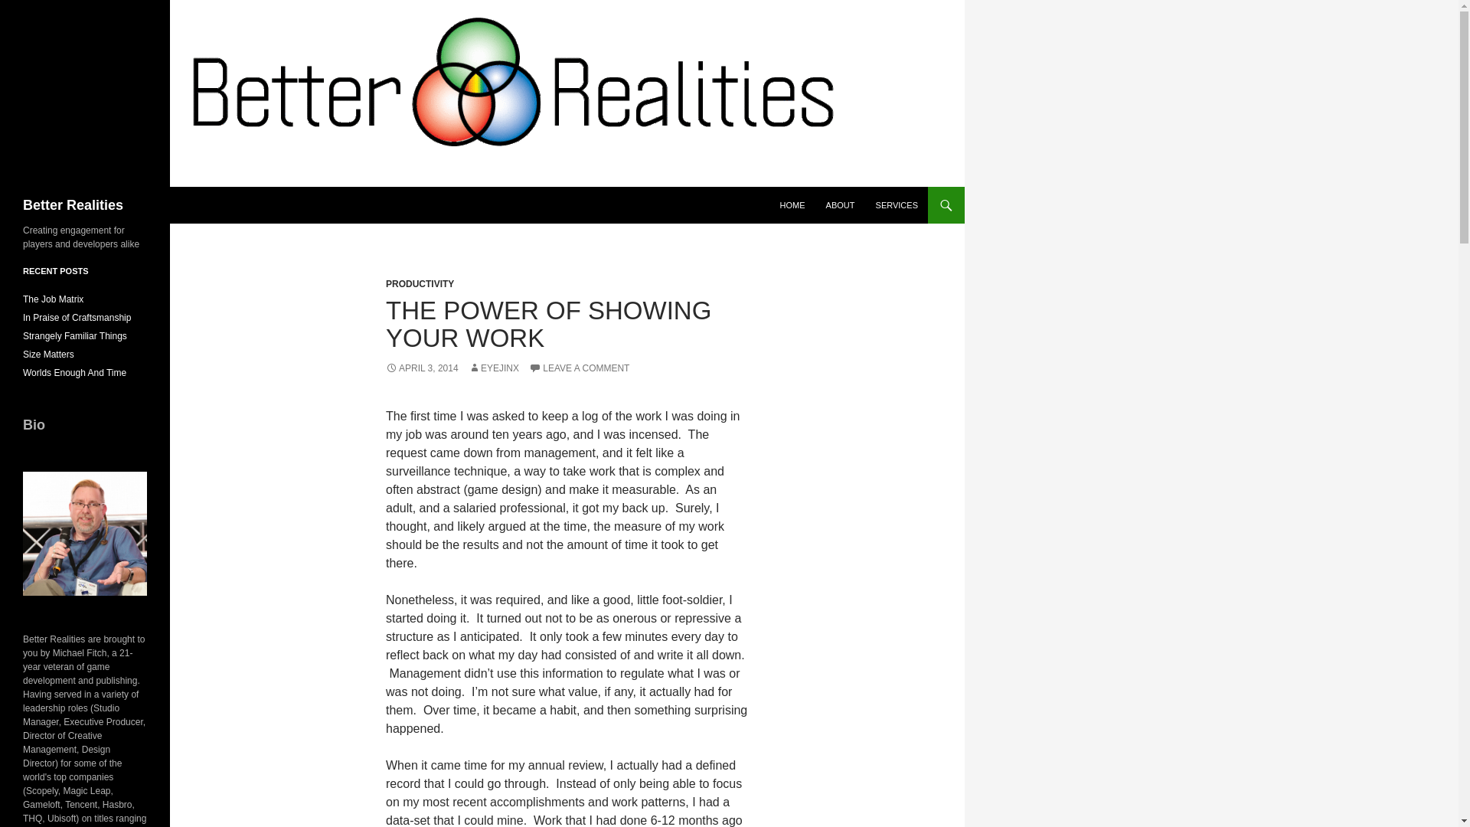 The image size is (1470, 827). Describe the element at coordinates (49, 354) in the screenshot. I see `Size Matters` at that location.